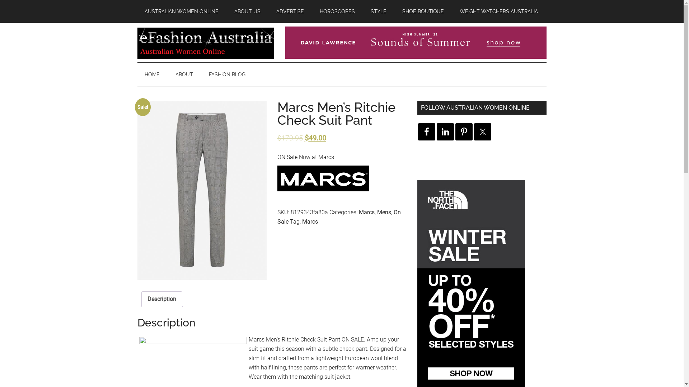  I want to click on HOME, so click(152, 75).